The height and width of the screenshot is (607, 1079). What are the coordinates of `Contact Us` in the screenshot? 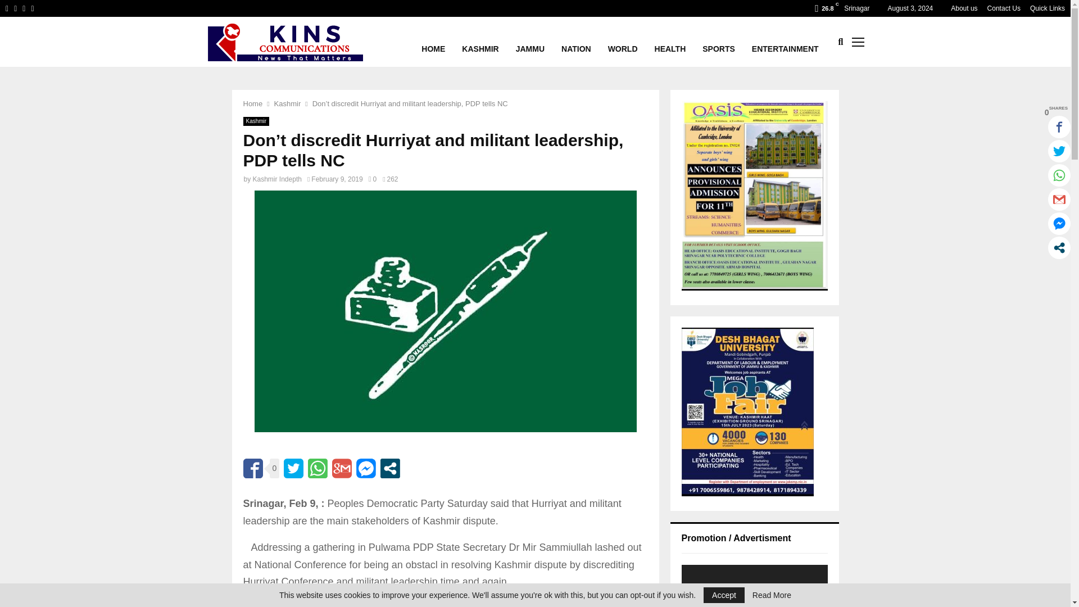 It's located at (1004, 8).